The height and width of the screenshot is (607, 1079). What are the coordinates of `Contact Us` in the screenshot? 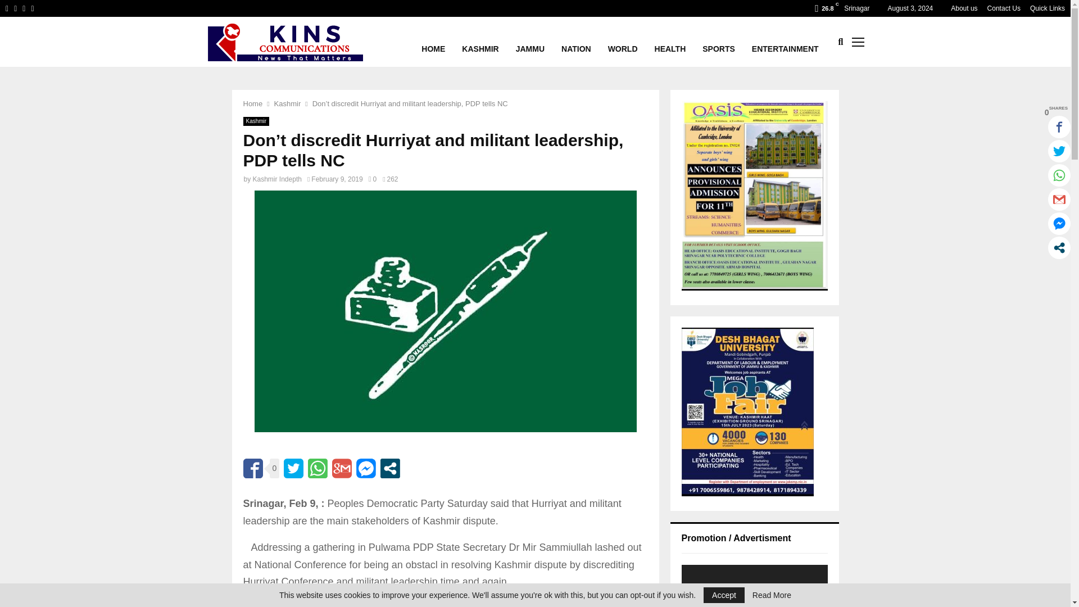 It's located at (1004, 8).